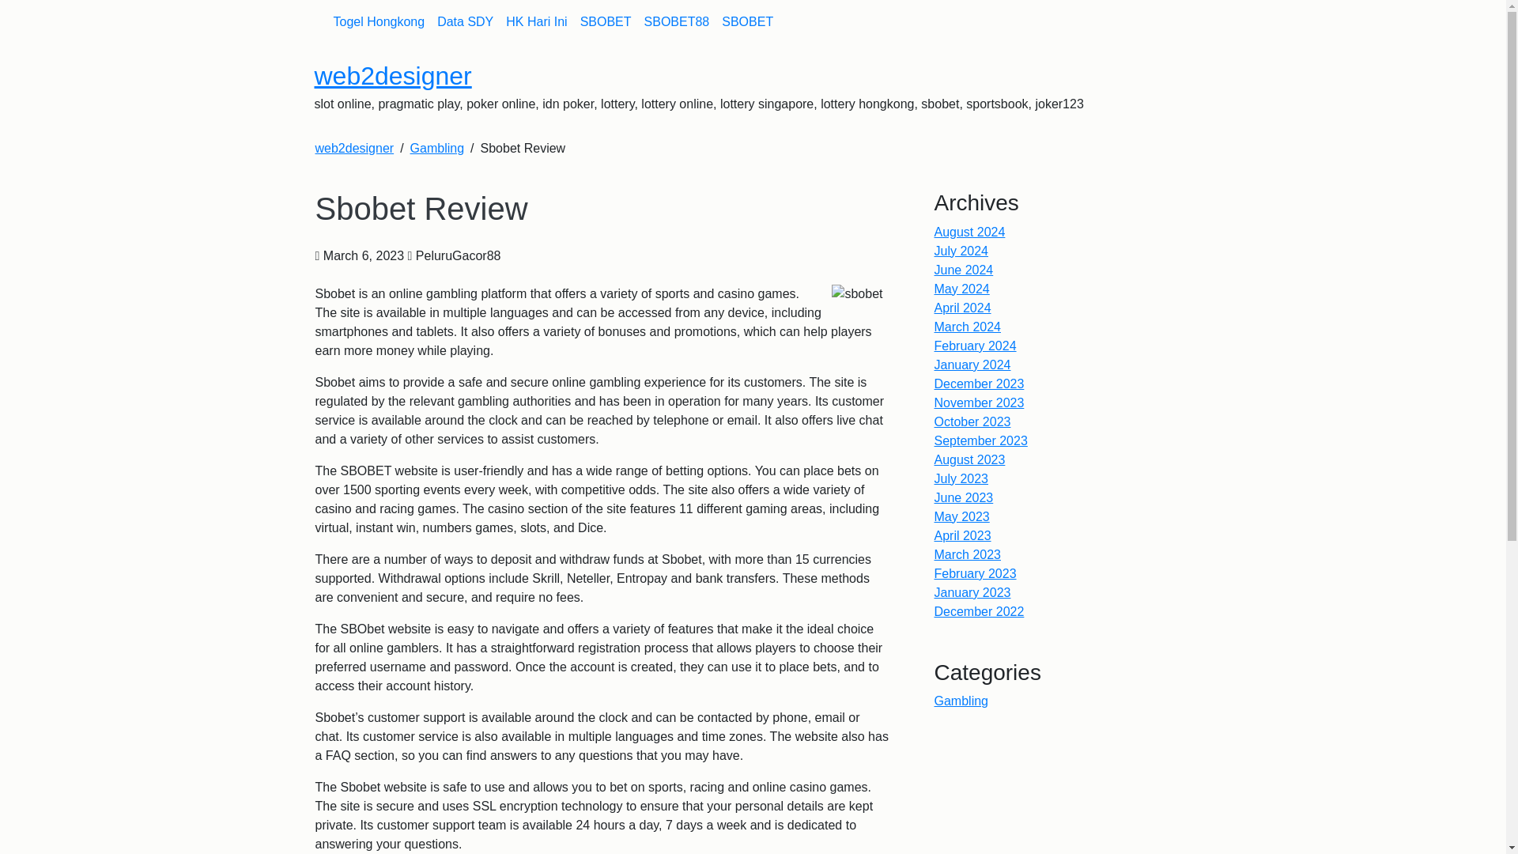  Describe the element at coordinates (963, 308) in the screenshot. I see `April 2024` at that location.